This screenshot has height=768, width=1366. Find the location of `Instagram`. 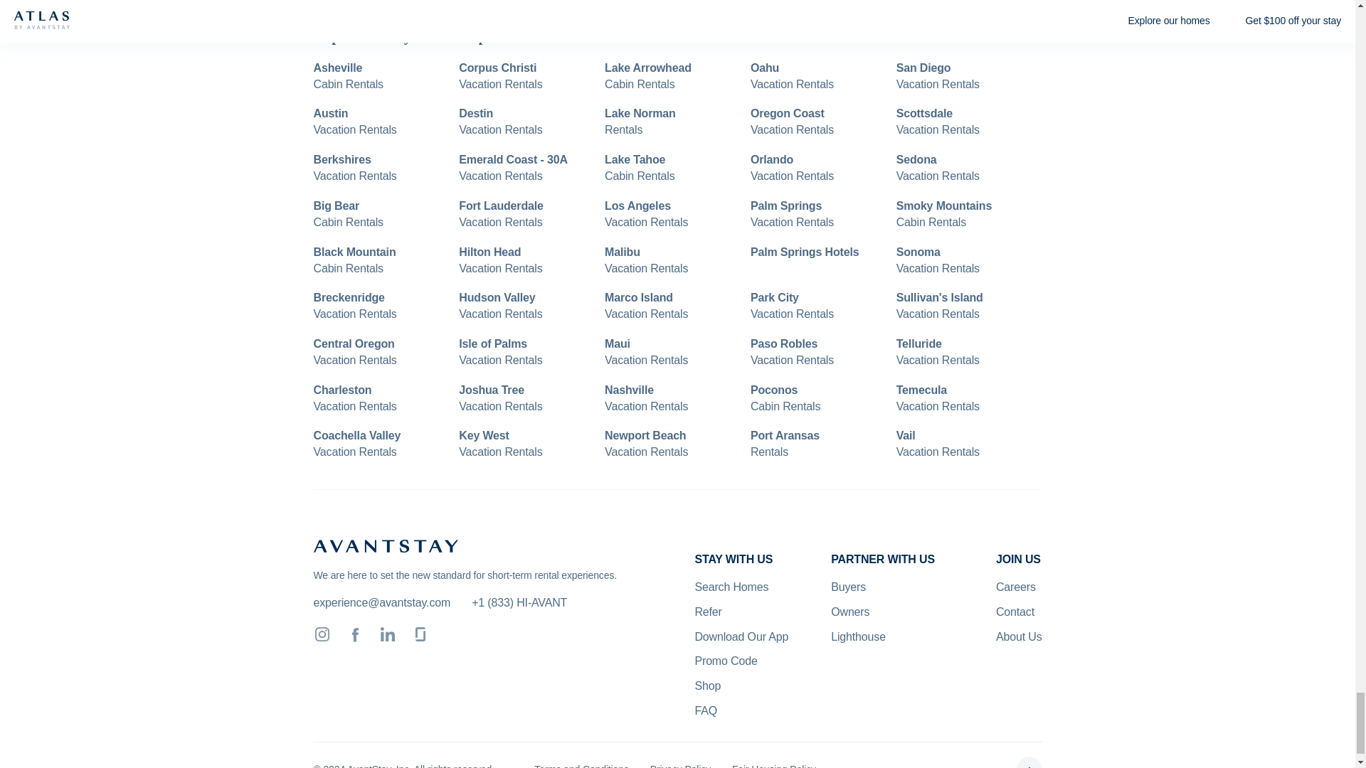

Instagram is located at coordinates (322, 634).